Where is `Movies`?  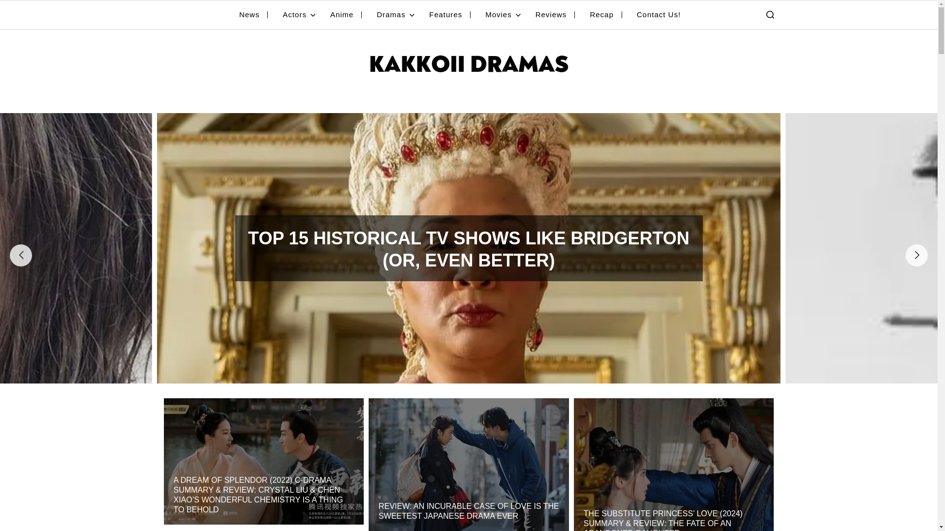 Movies is located at coordinates (503, 15).